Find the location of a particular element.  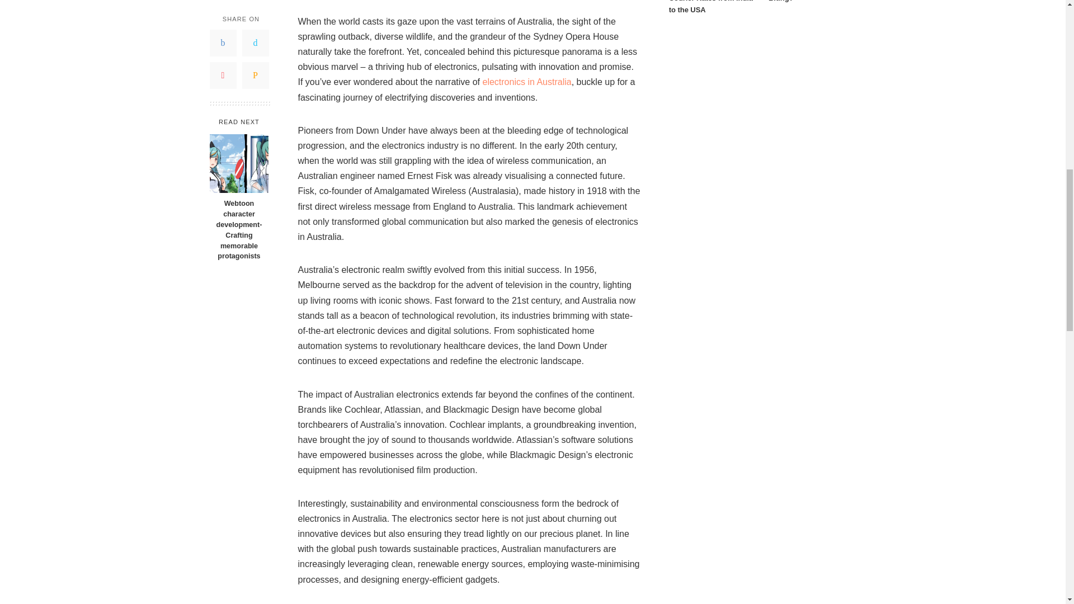

Pinterest is located at coordinates (223, 75).